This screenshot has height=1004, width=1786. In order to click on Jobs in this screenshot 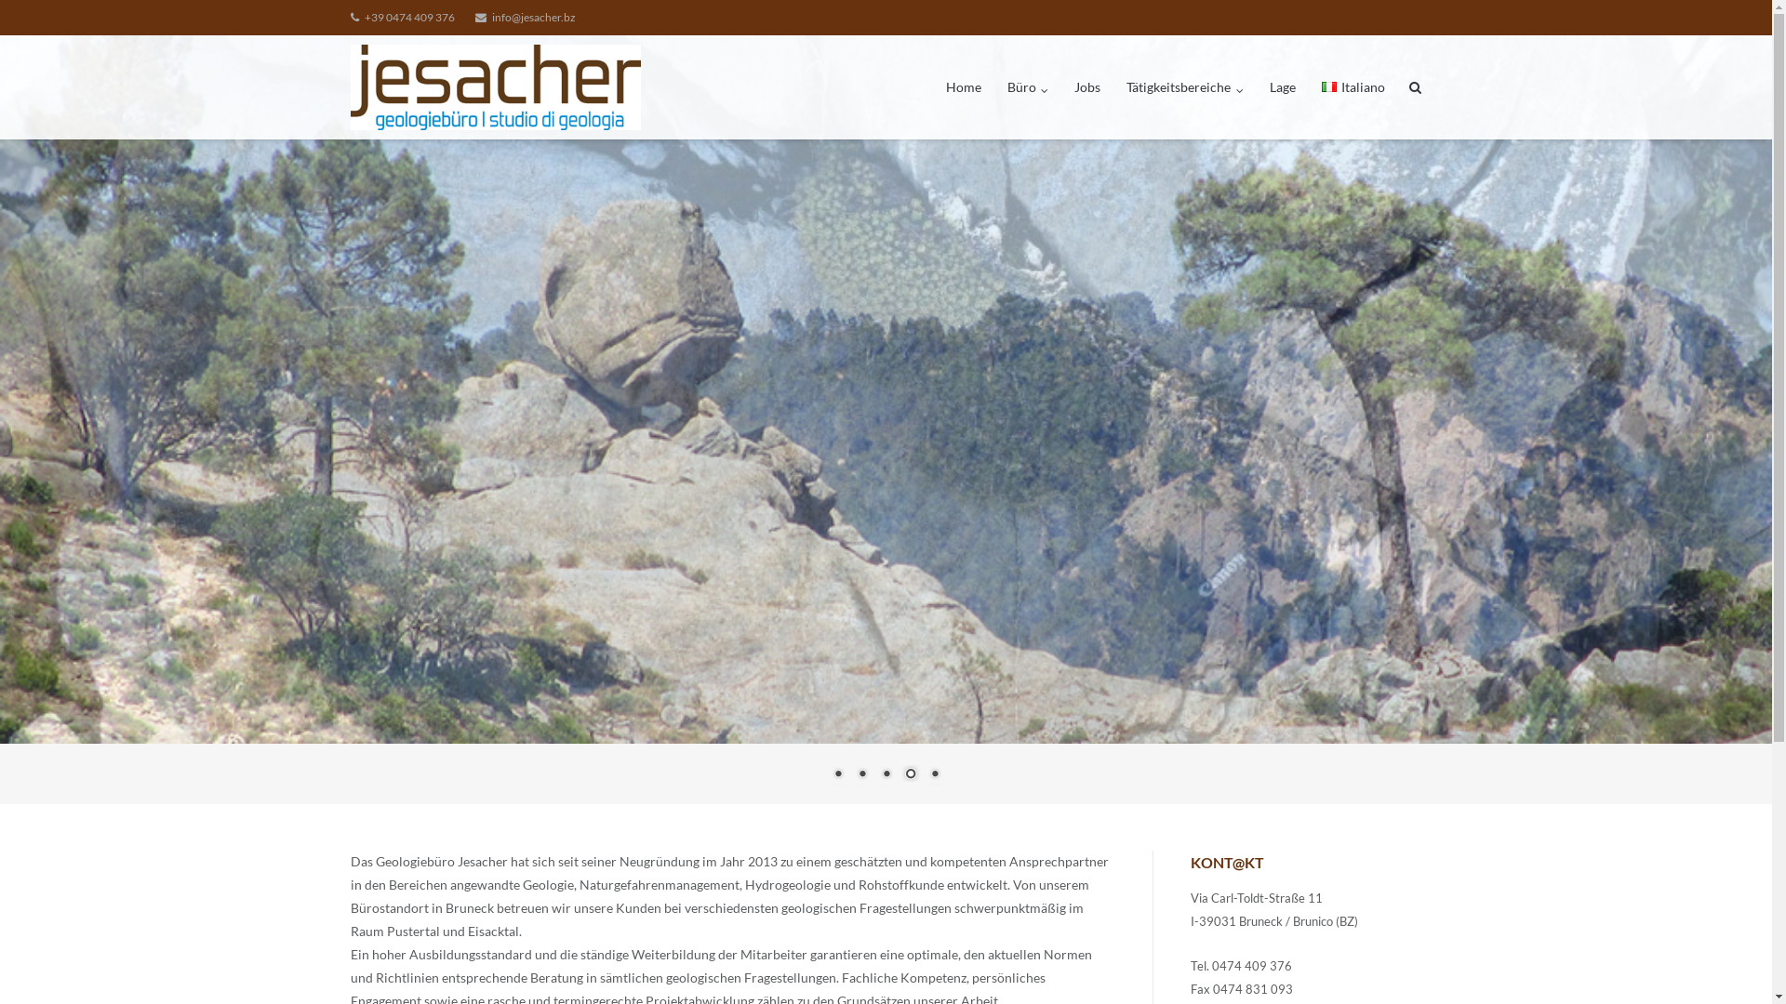, I will do `click(1087, 87)`.